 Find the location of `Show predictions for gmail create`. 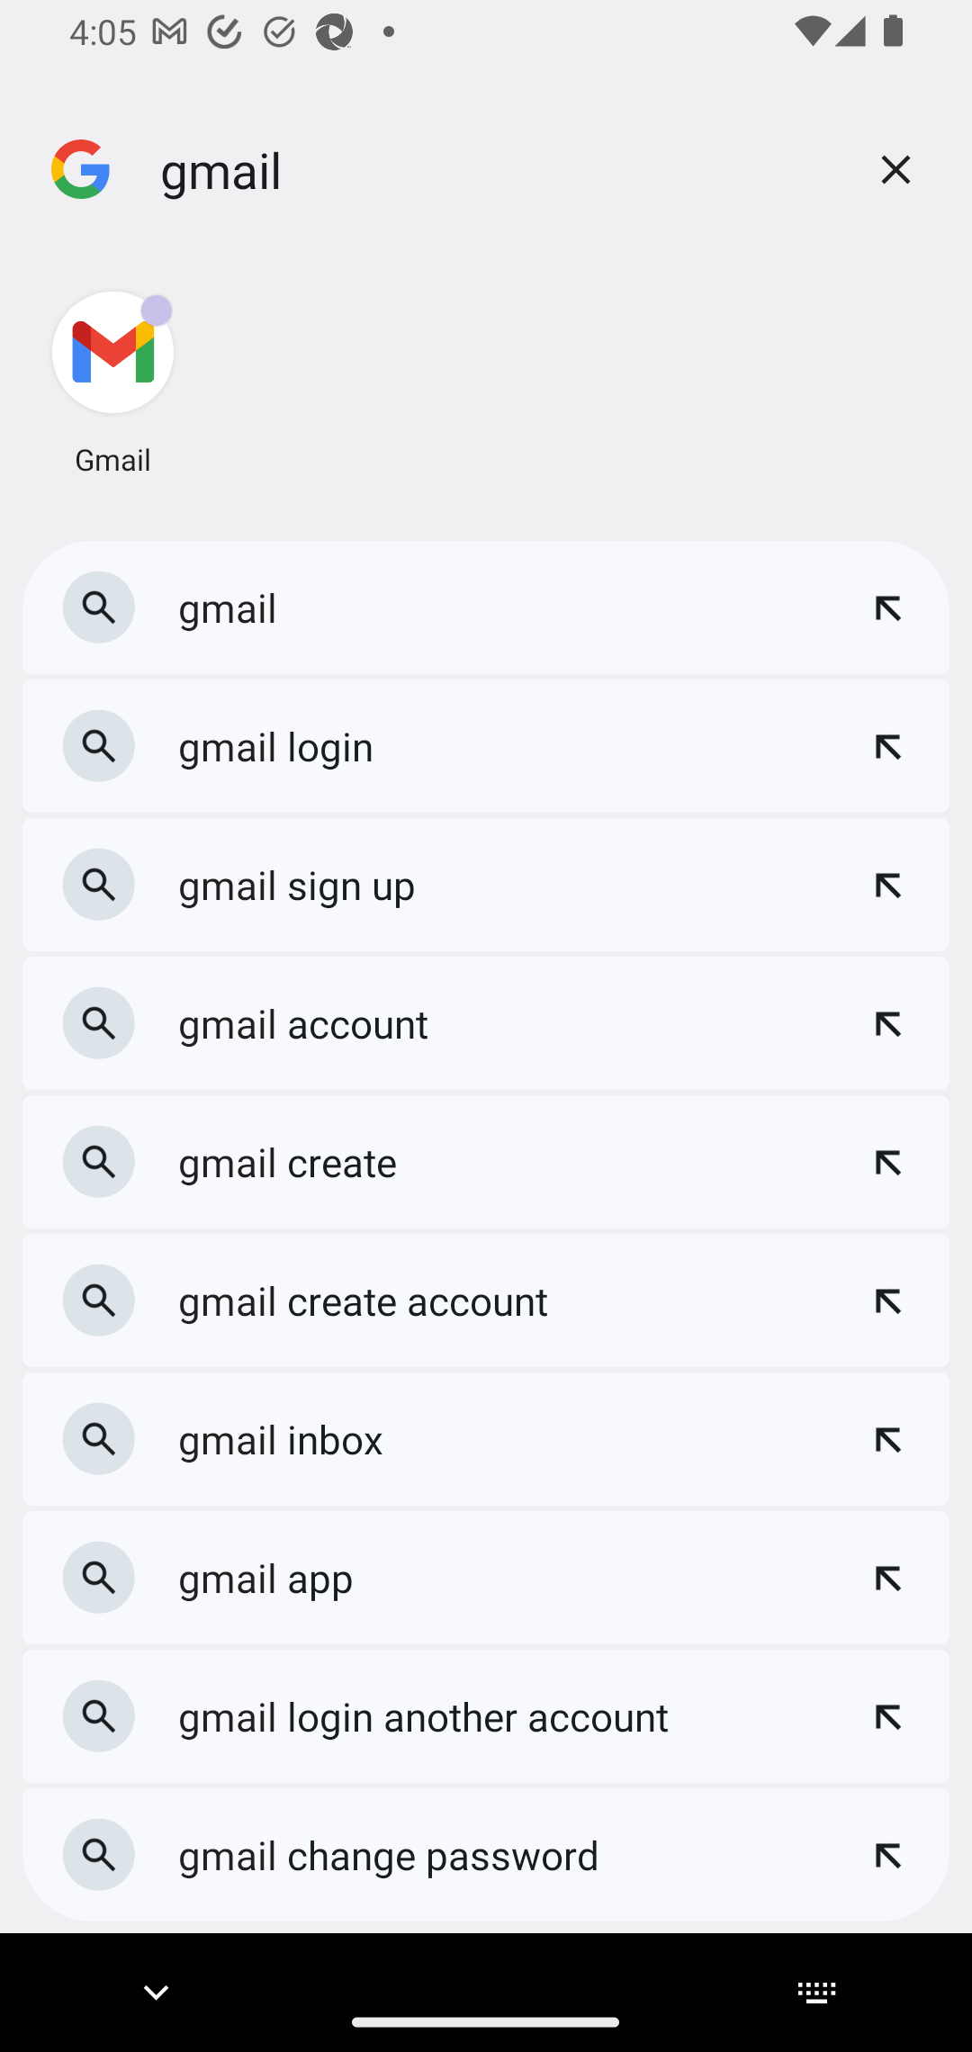

Show predictions for gmail create is located at coordinates (887, 1161).